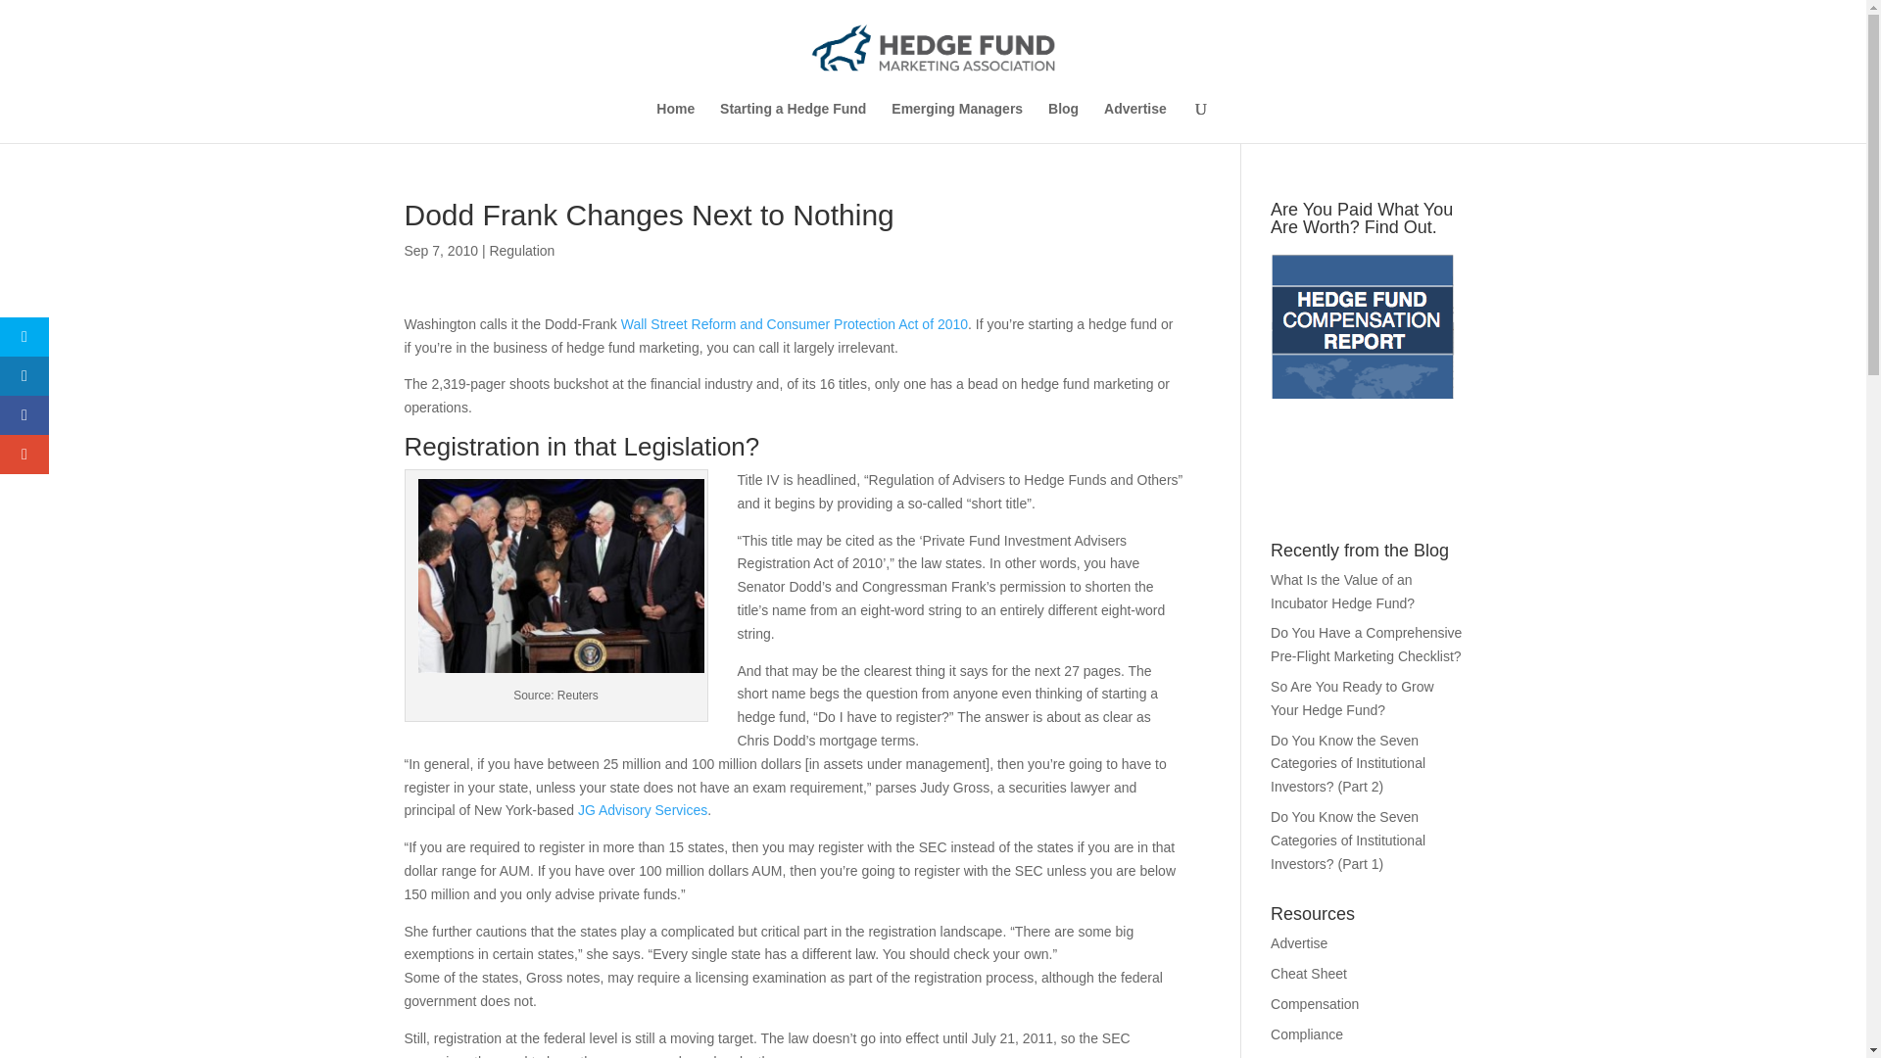 The width and height of the screenshot is (1881, 1058). Describe the element at coordinates (560, 576) in the screenshot. I see `dodd-frank-reuters` at that location.